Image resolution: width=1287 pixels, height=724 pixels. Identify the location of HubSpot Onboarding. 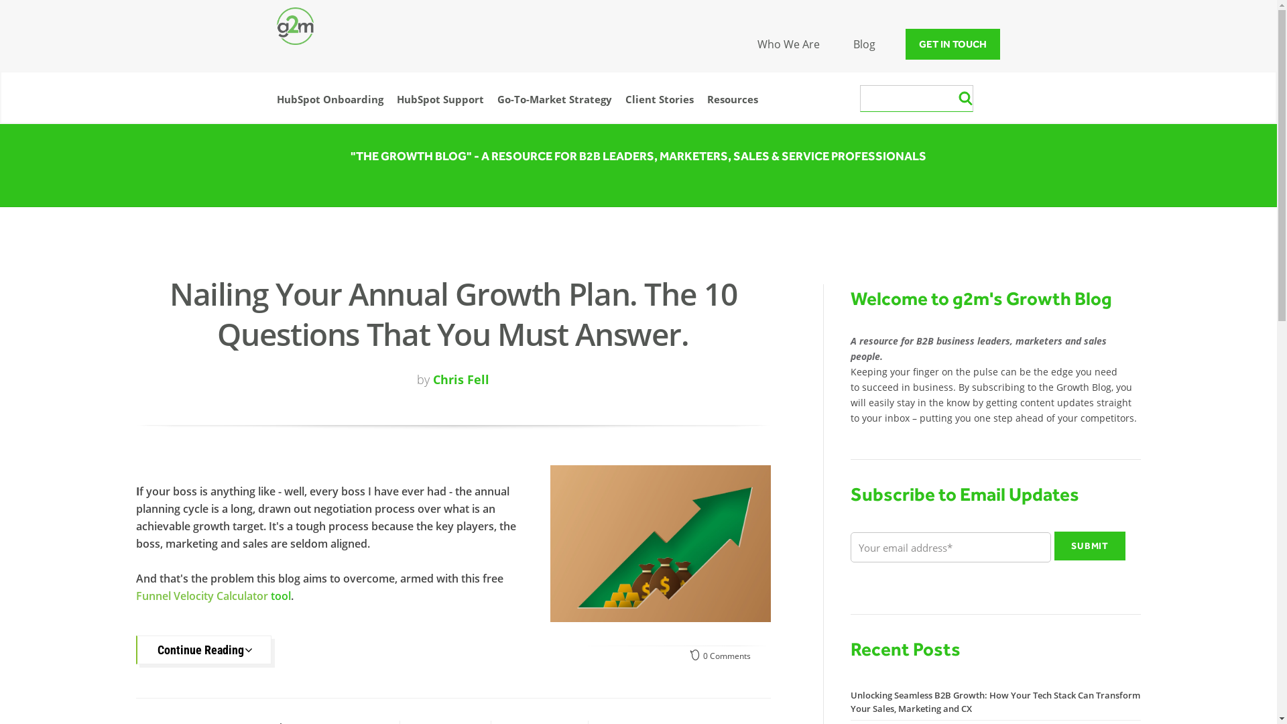
(330, 102).